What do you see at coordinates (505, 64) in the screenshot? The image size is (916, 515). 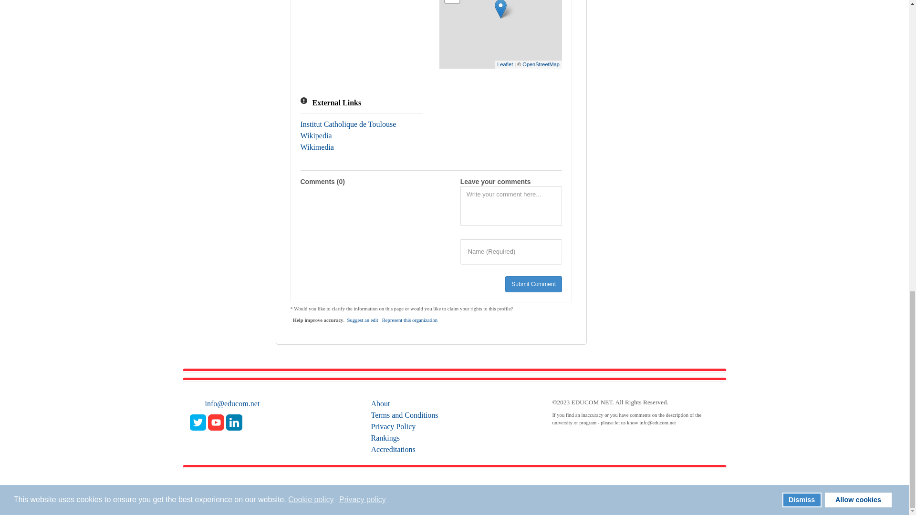 I see `Leaflet` at bounding box center [505, 64].